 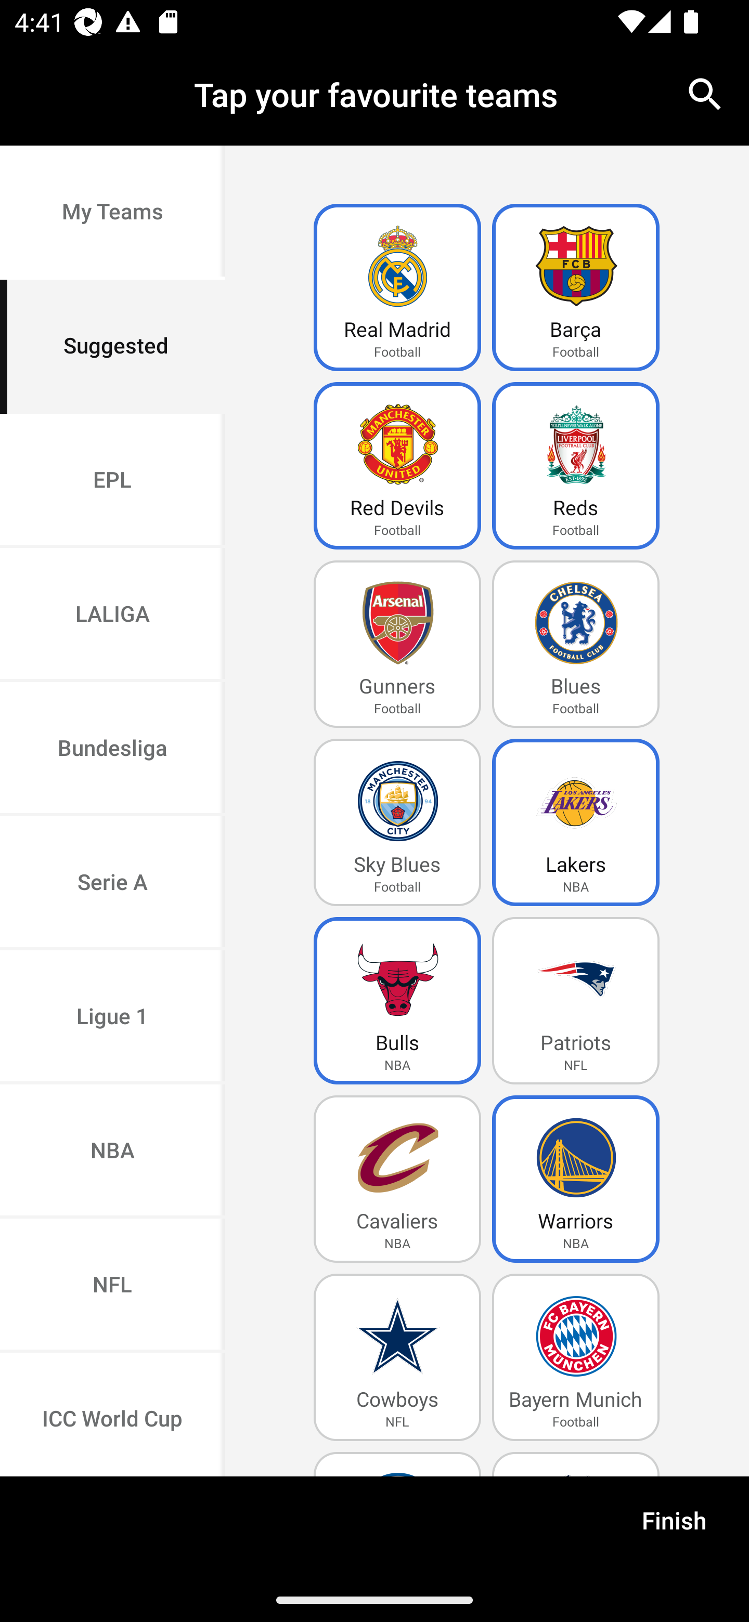 I want to click on EPL, so click(x=112, y=480).